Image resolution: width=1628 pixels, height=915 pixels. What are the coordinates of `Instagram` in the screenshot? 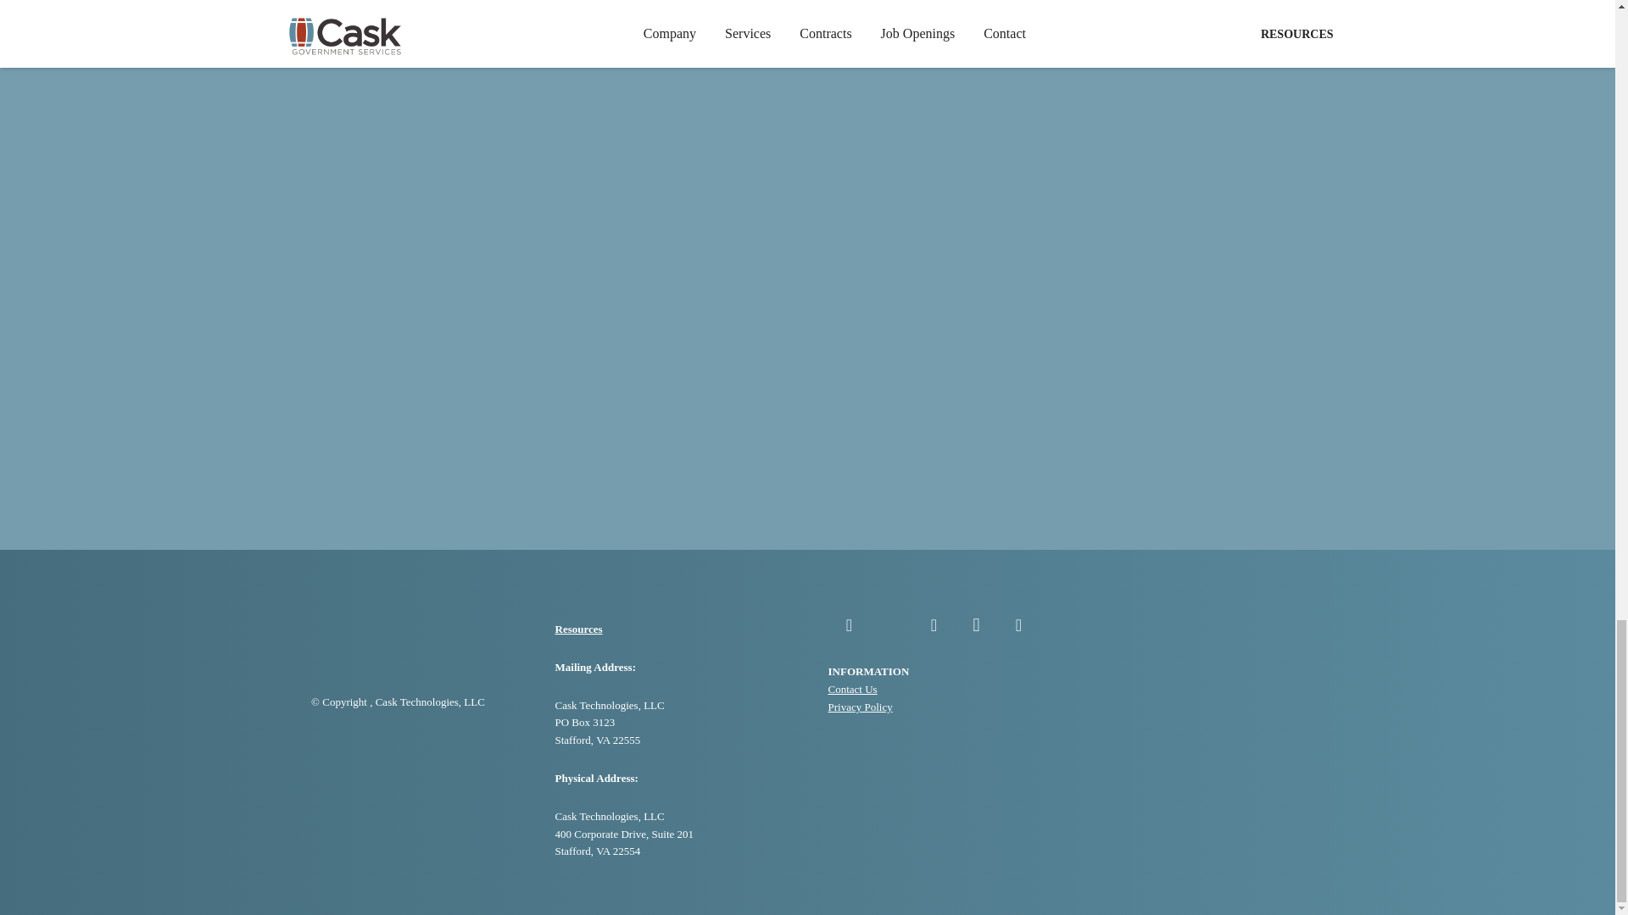 It's located at (975, 624).